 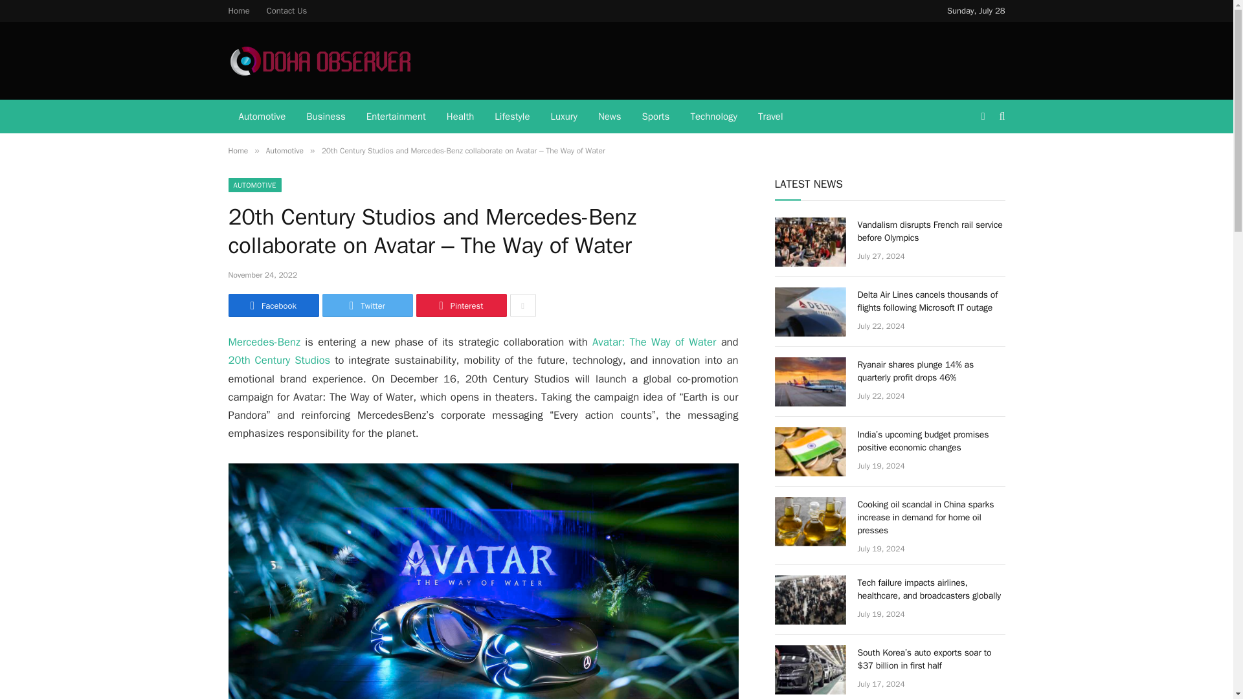 I want to click on Home, so click(x=239, y=10).